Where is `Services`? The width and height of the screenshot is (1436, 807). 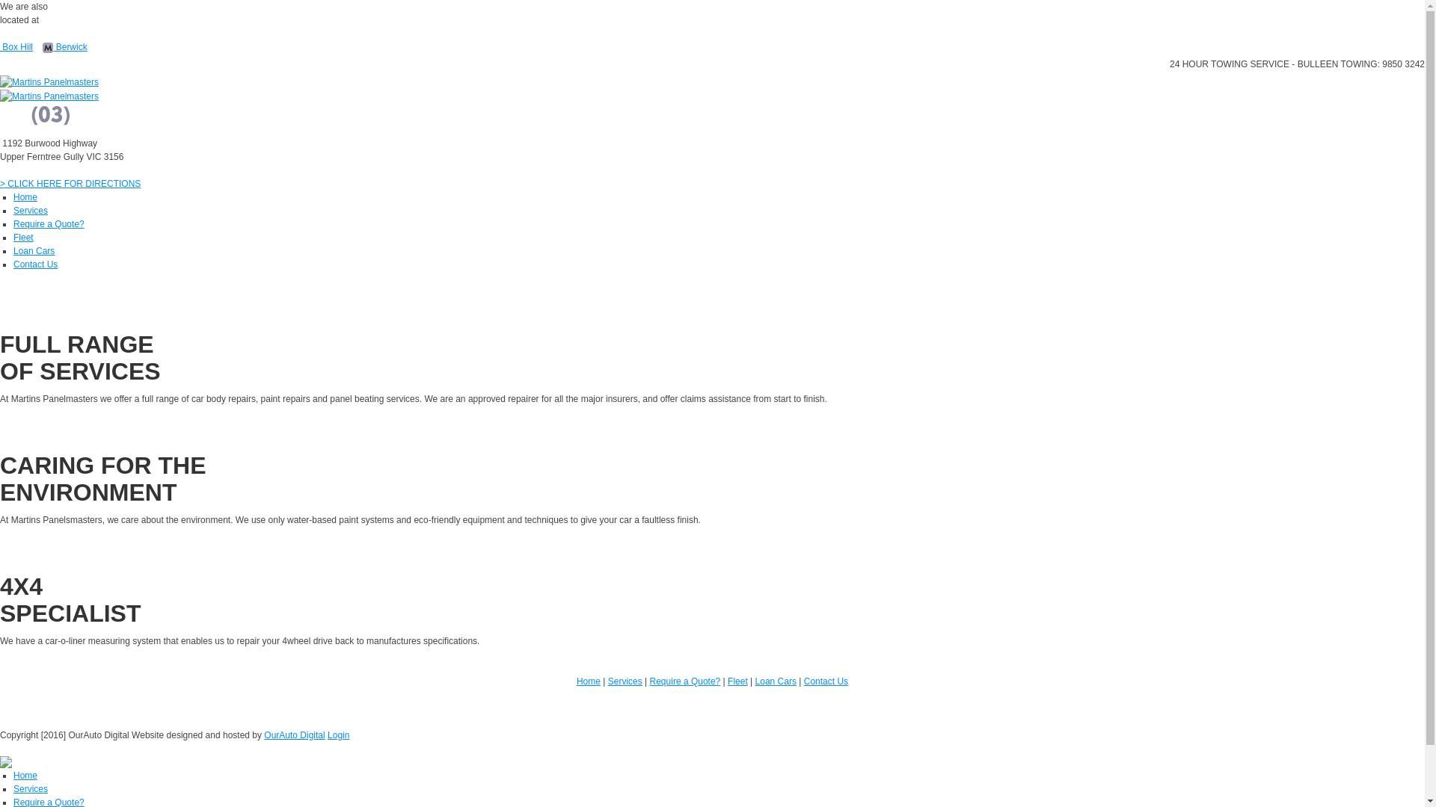
Services is located at coordinates (31, 211).